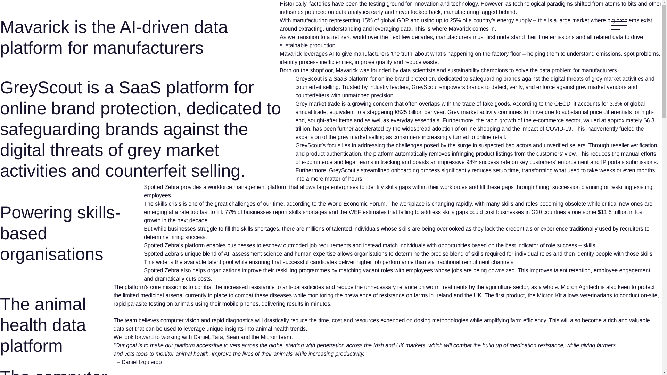 The width and height of the screenshot is (667, 375). Describe the element at coordinates (541, 103) in the screenshot. I see `According to the OECD` at that location.